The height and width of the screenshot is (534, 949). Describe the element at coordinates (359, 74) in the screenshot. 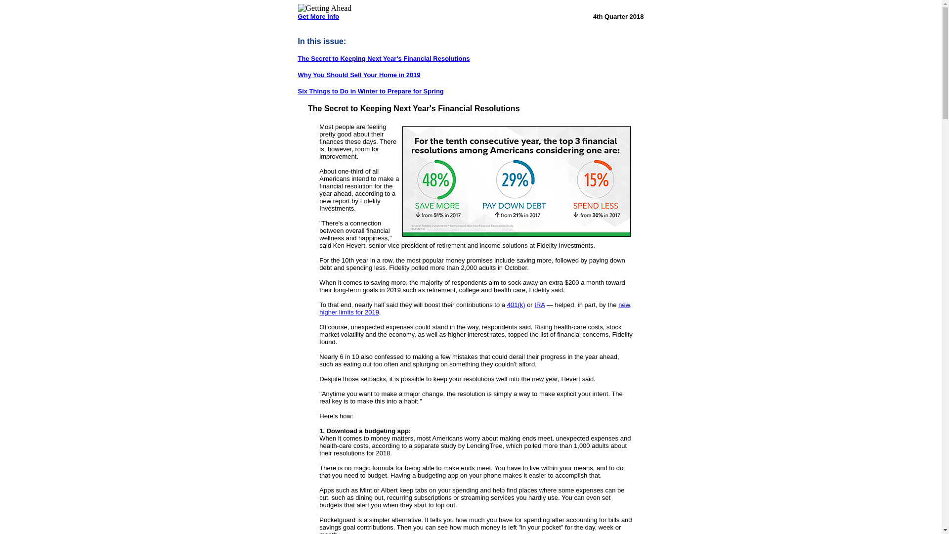

I see `Why You Should Sell Your Home in 2019` at that location.